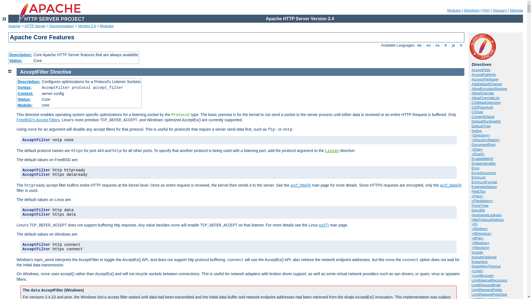 The height and width of the screenshot is (299, 531). Describe the element at coordinates (499, 11) in the screenshot. I see `Glossary` at that location.